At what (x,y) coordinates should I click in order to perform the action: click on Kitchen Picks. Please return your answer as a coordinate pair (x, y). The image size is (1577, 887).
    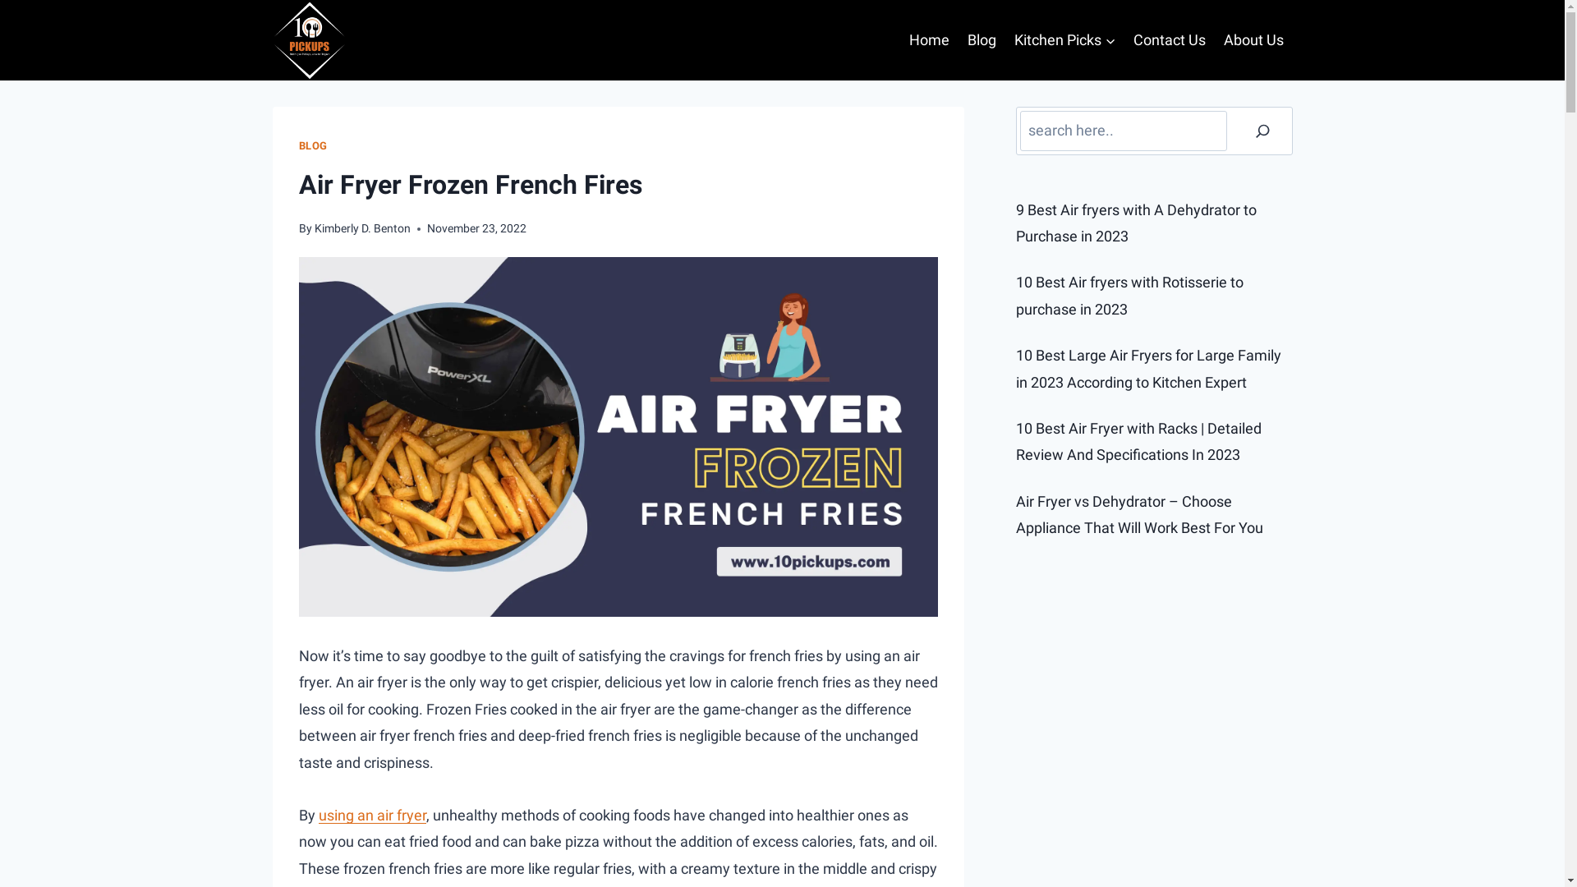
    Looking at the image, I should click on (1065, 40).